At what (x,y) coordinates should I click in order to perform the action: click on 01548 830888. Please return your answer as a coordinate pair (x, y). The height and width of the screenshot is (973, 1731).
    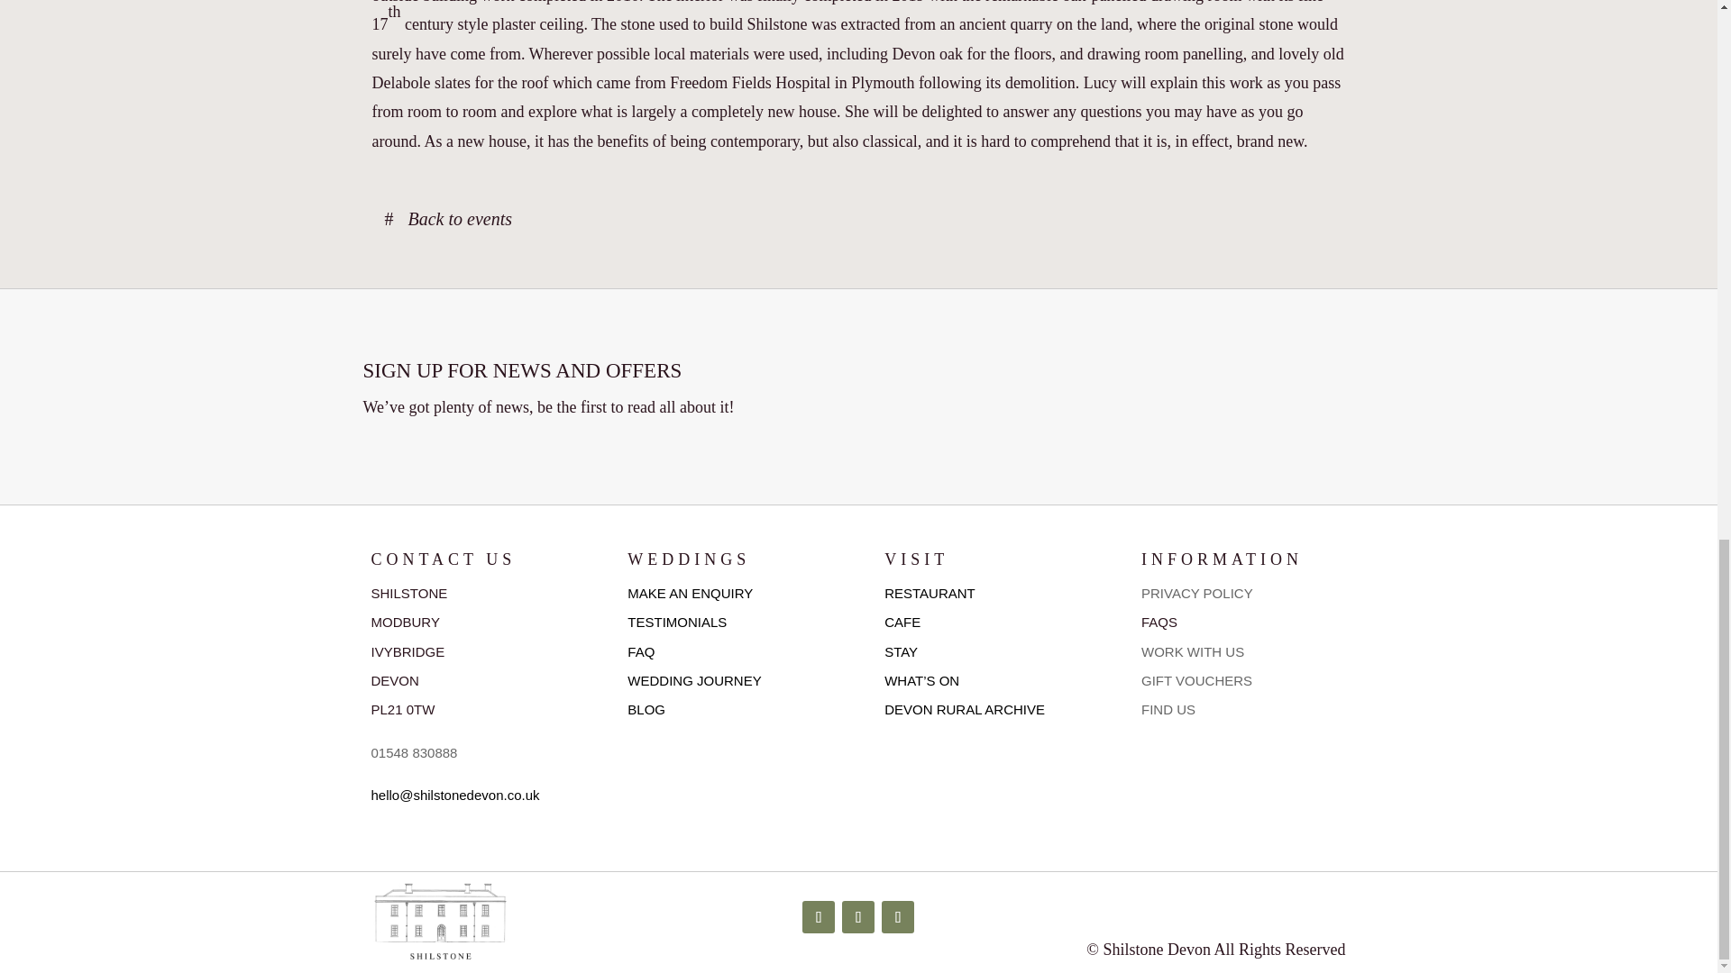
    Looking at the image, I should click on (415, 752).